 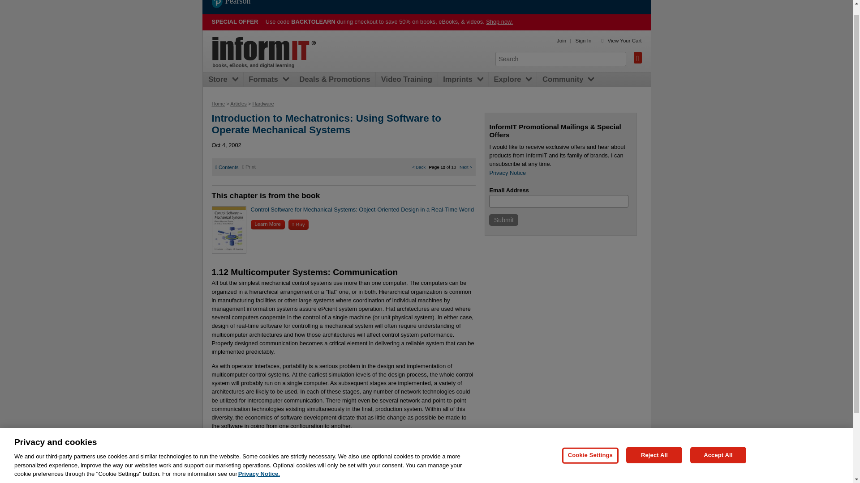 What do you see at coordinates (624, 41) in the screenshot?
I see `View Your Cart` at bounding box center [624, 41].